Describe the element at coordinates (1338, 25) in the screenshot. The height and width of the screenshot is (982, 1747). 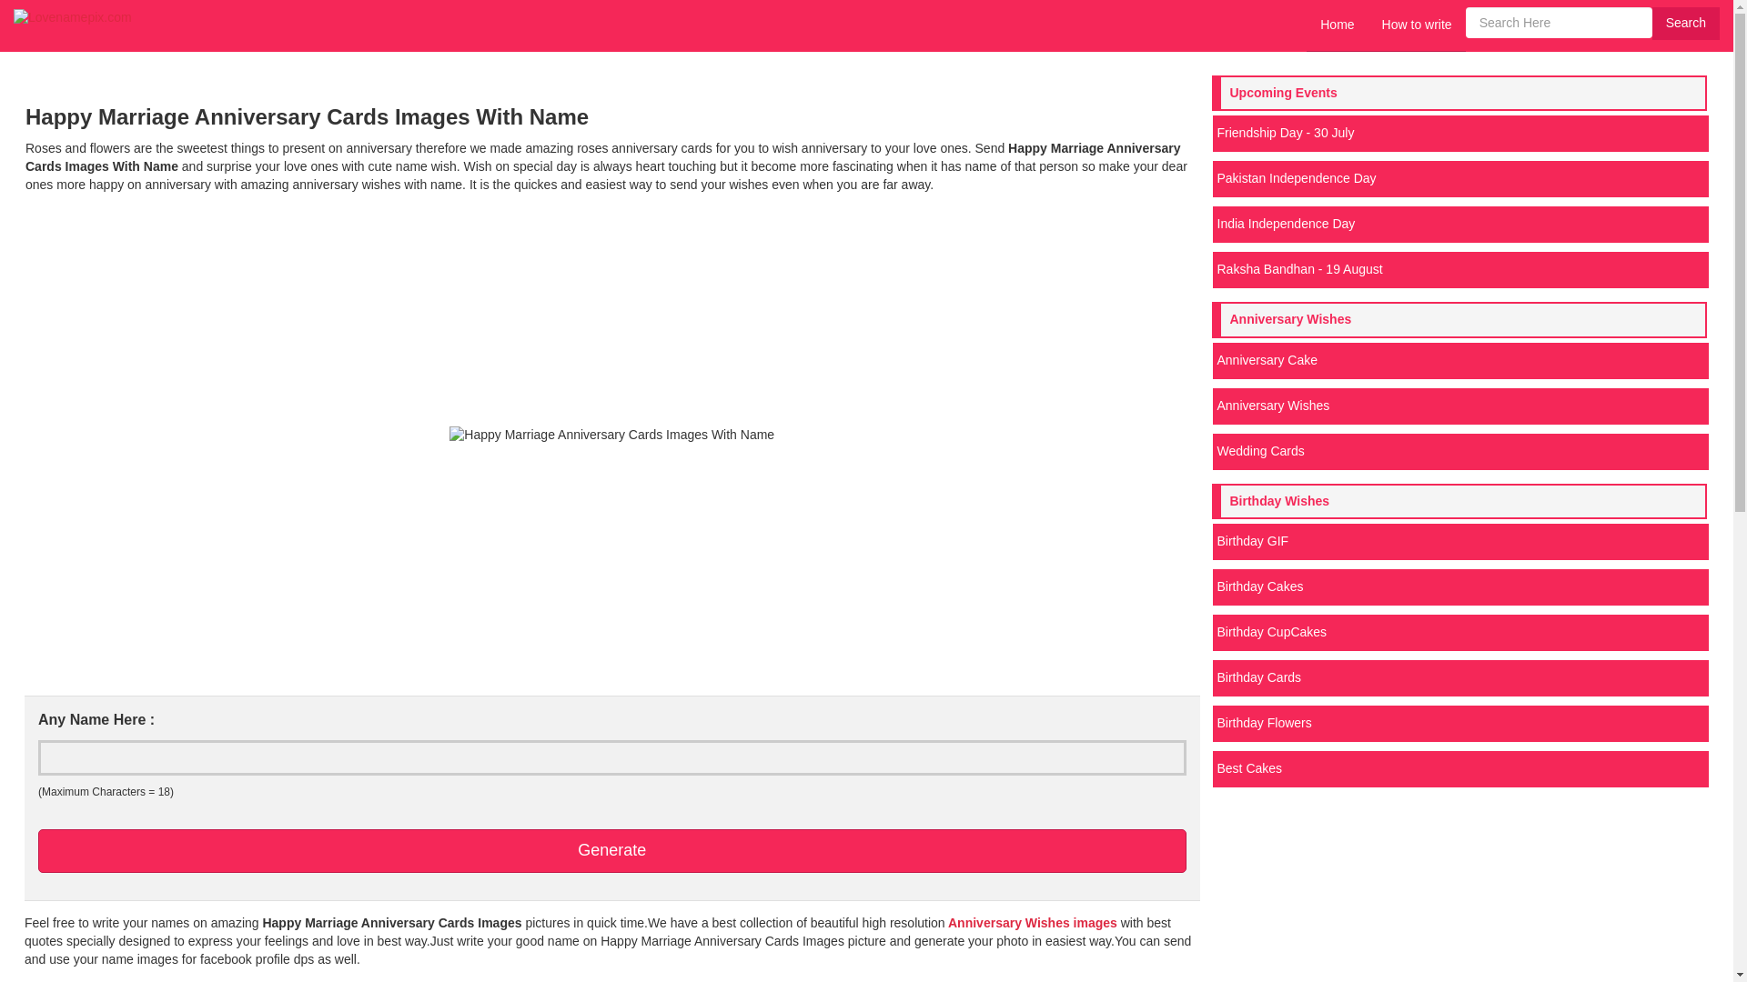
I see `Home` at that location.